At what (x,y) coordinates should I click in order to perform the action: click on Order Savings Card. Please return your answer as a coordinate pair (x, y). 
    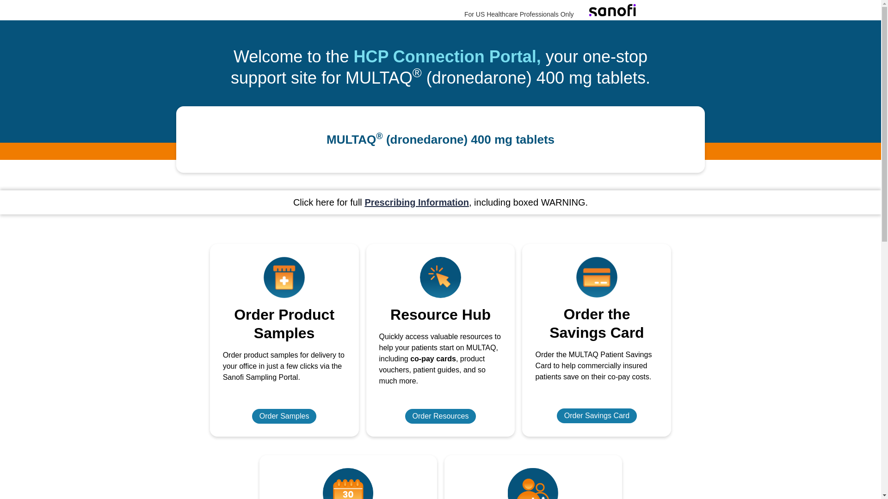
    Looking at the image, I should click on (597, 416).